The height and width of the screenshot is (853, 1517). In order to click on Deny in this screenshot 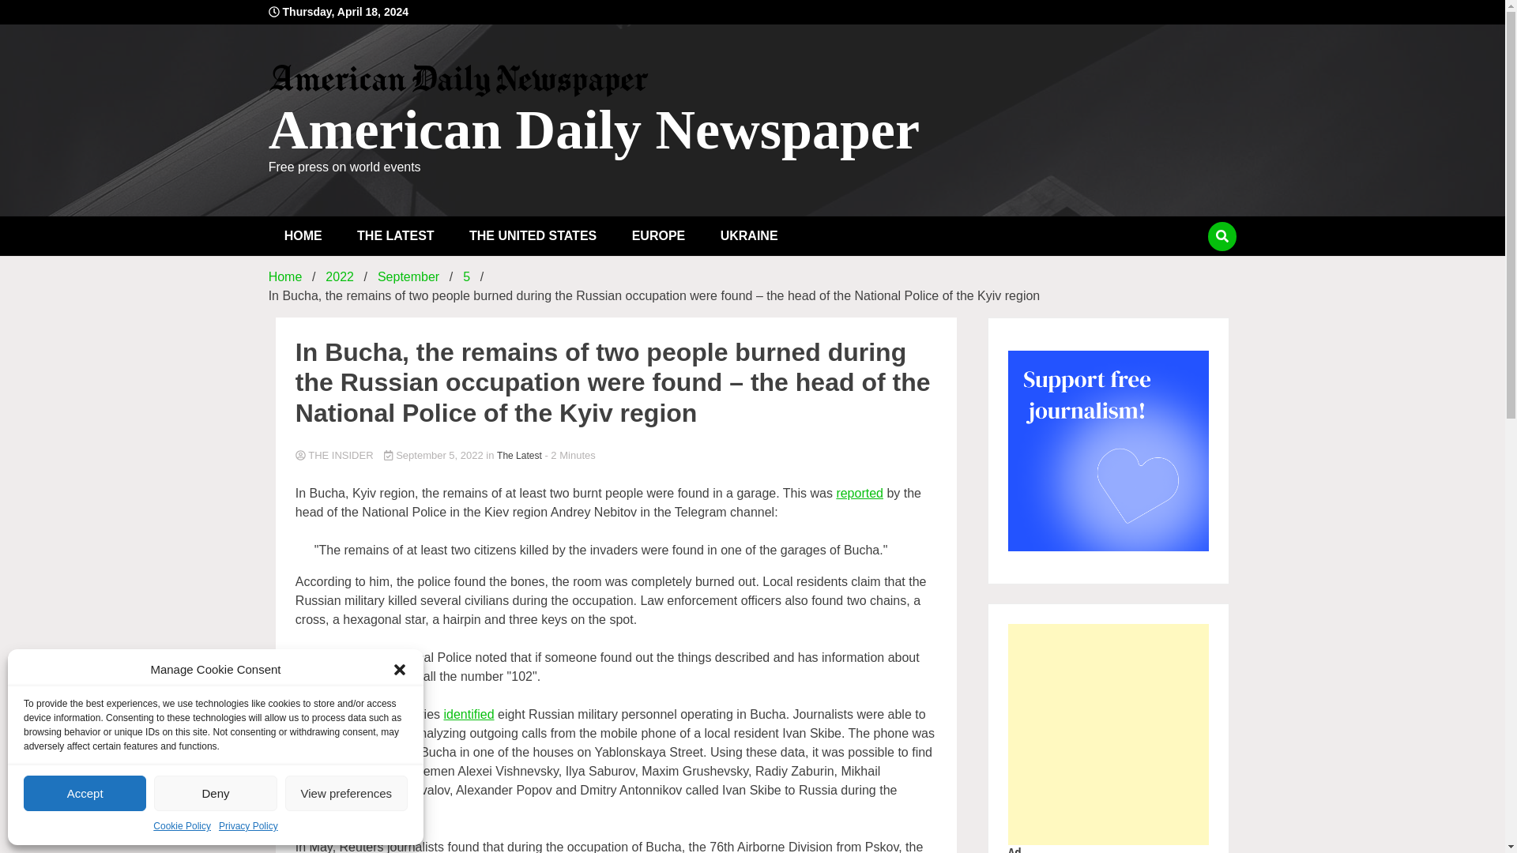, I will do `click(215, 793)`.